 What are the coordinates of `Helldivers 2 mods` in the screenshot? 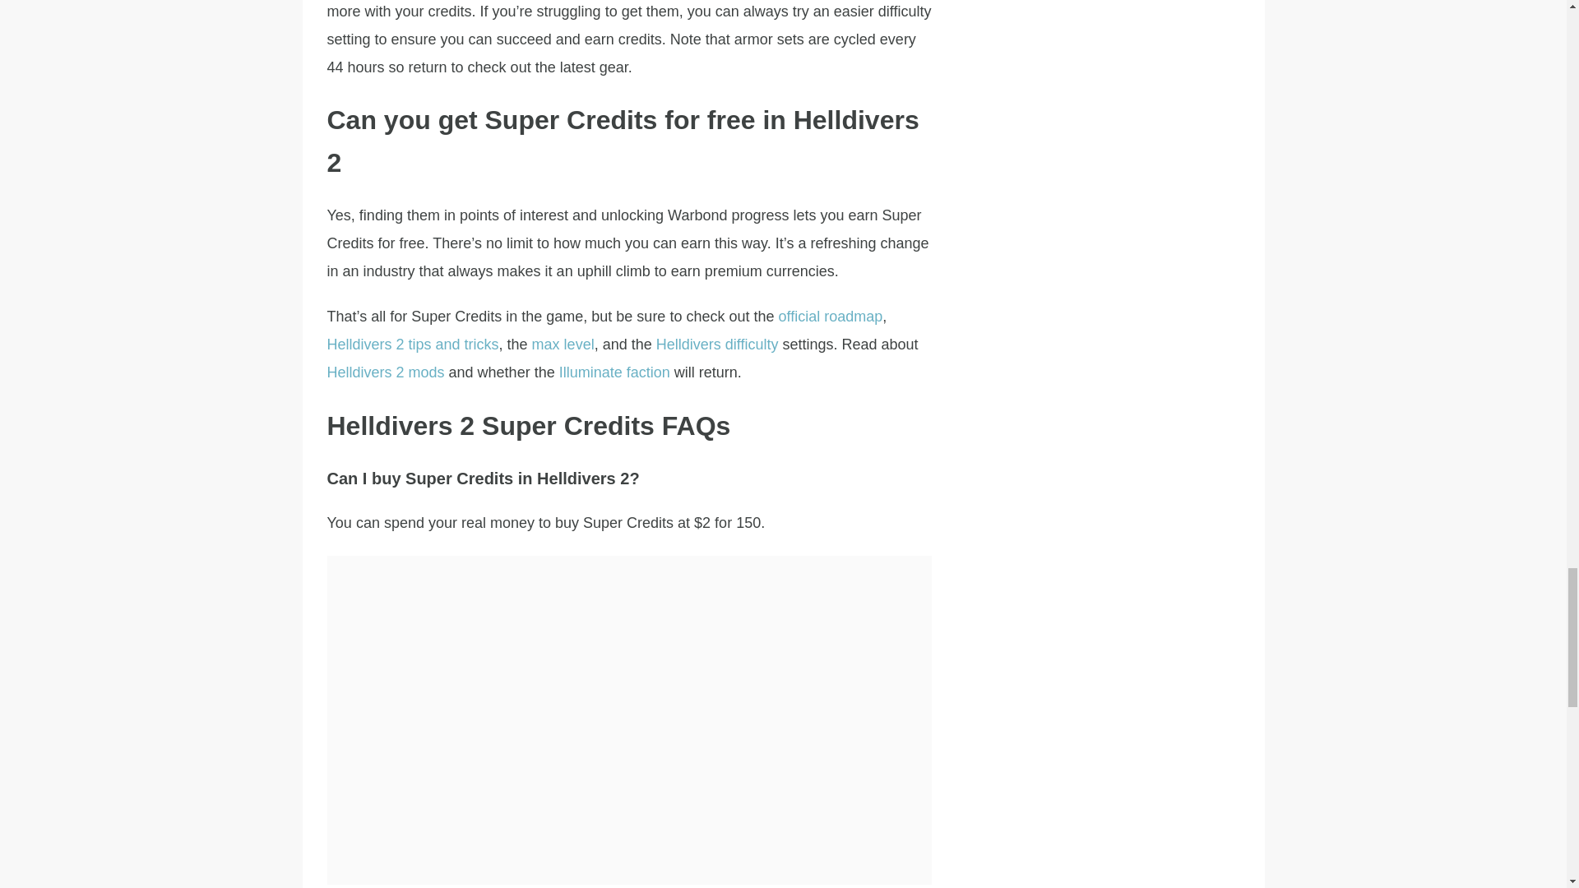 It's located at (386, 372).